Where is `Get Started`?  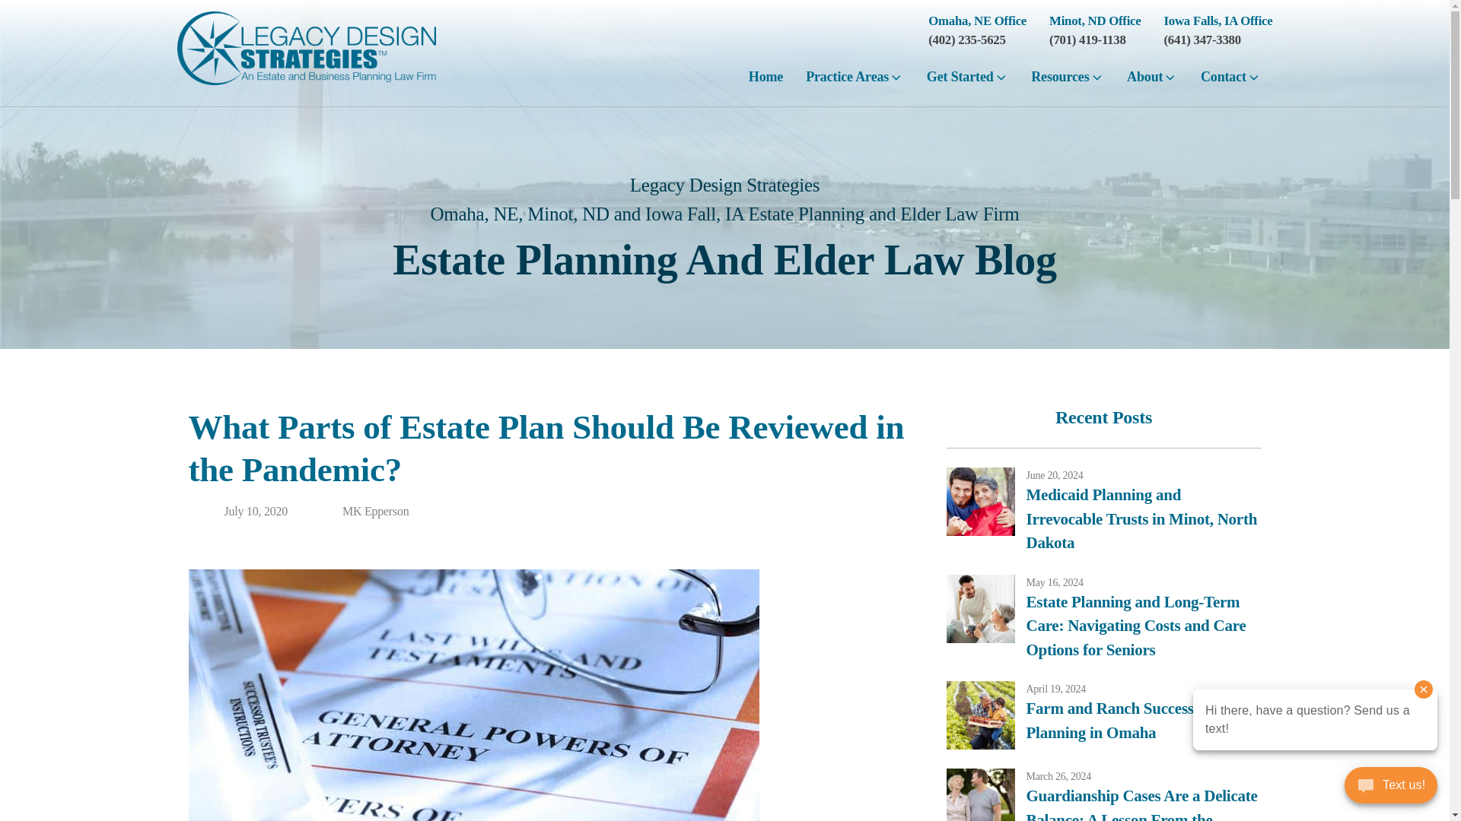 Get Started is located at coordinates (968, 82).